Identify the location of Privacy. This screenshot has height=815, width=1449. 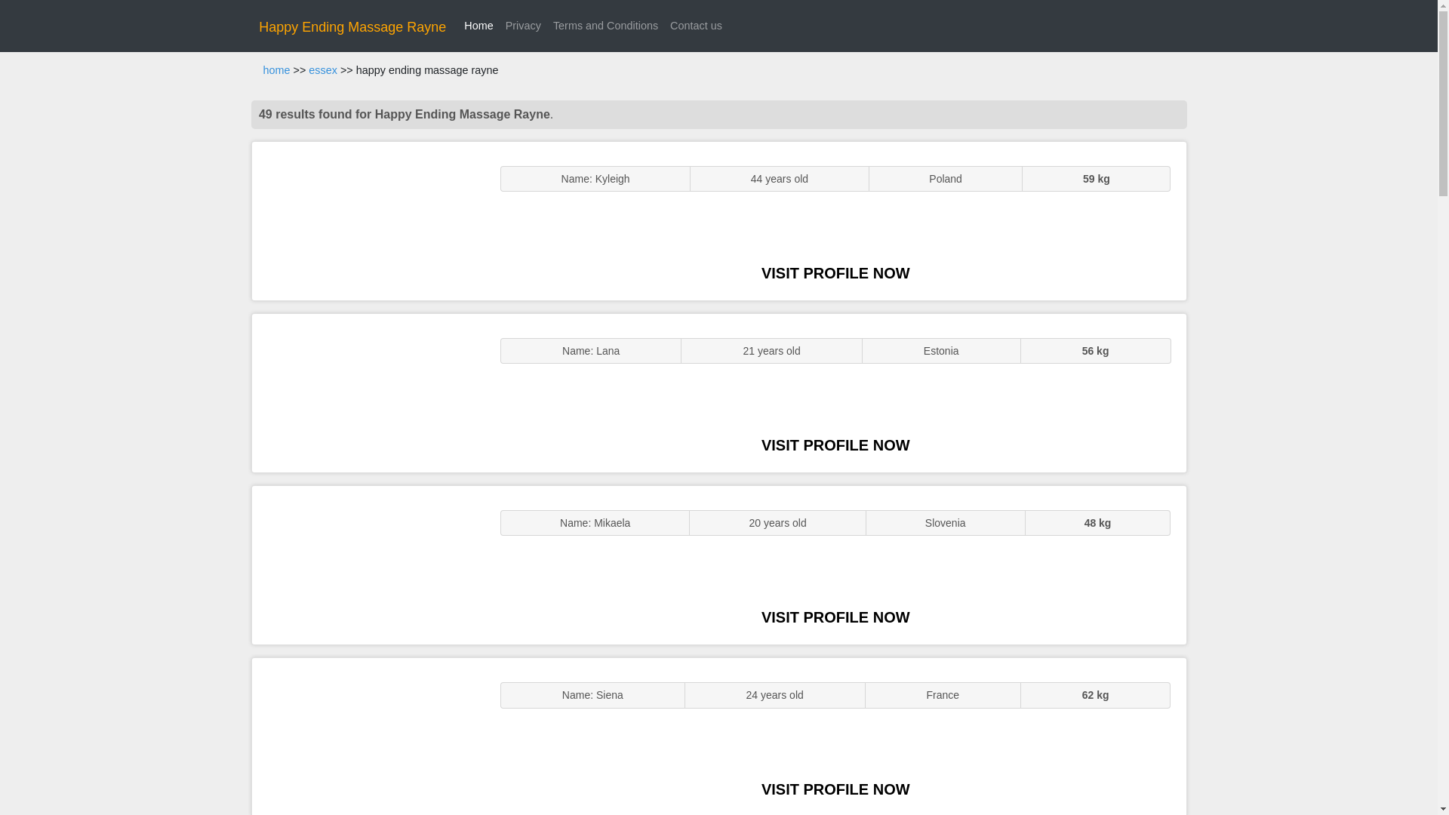
(524, 26).